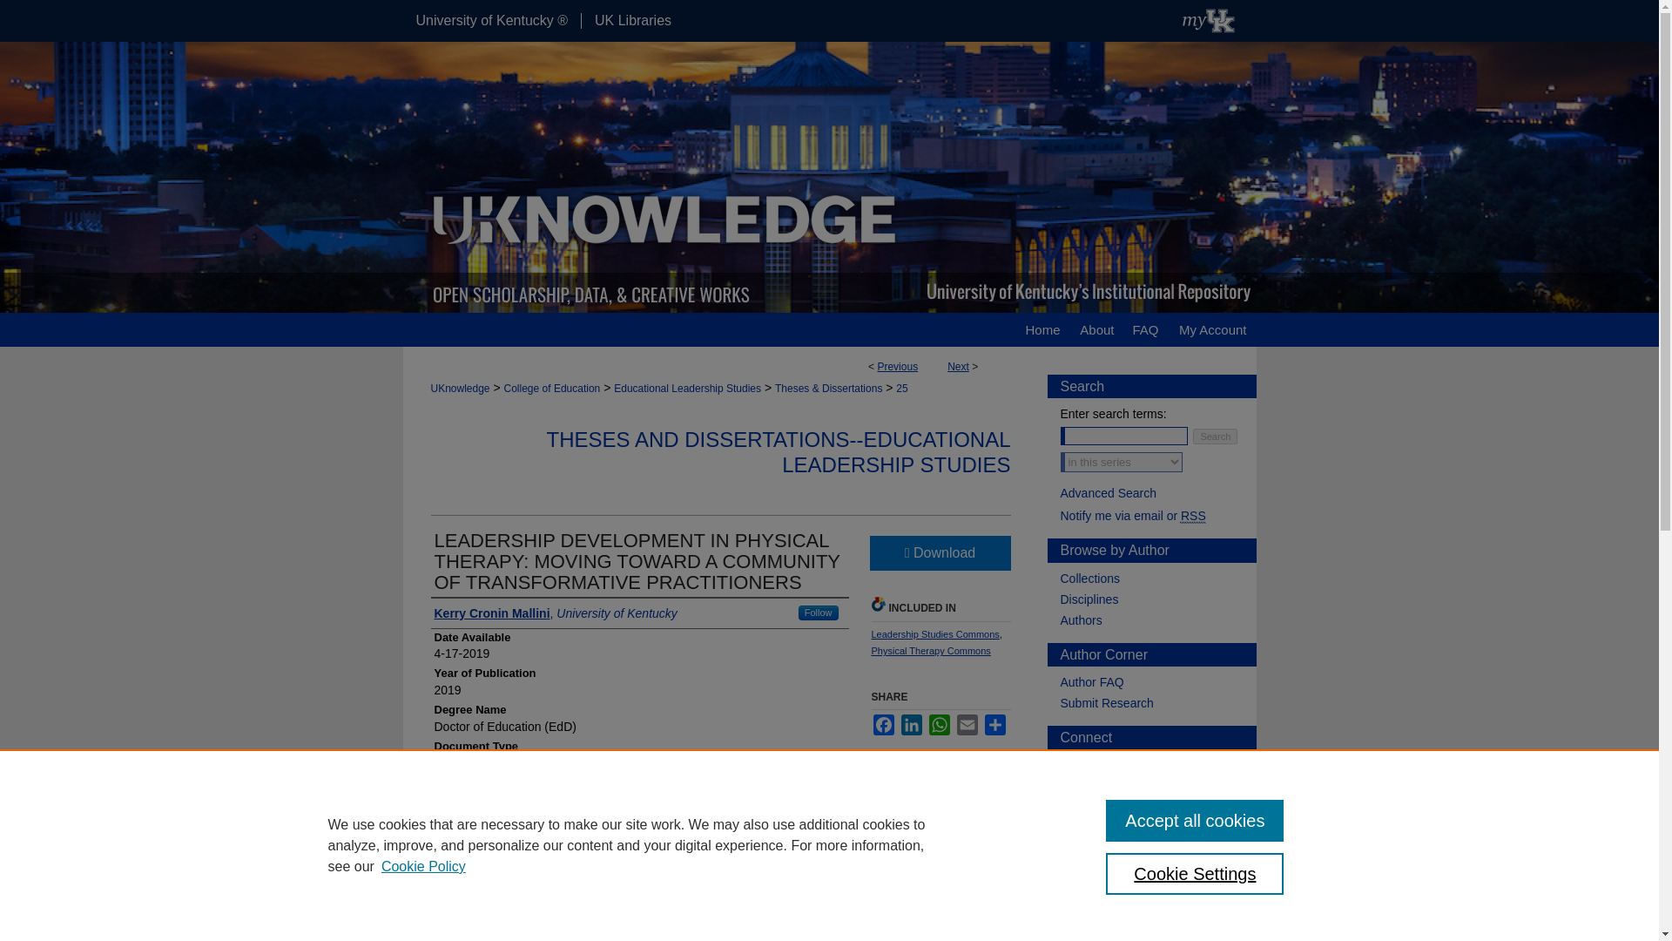  I want to click on LinkedIn, so click(911, 724).